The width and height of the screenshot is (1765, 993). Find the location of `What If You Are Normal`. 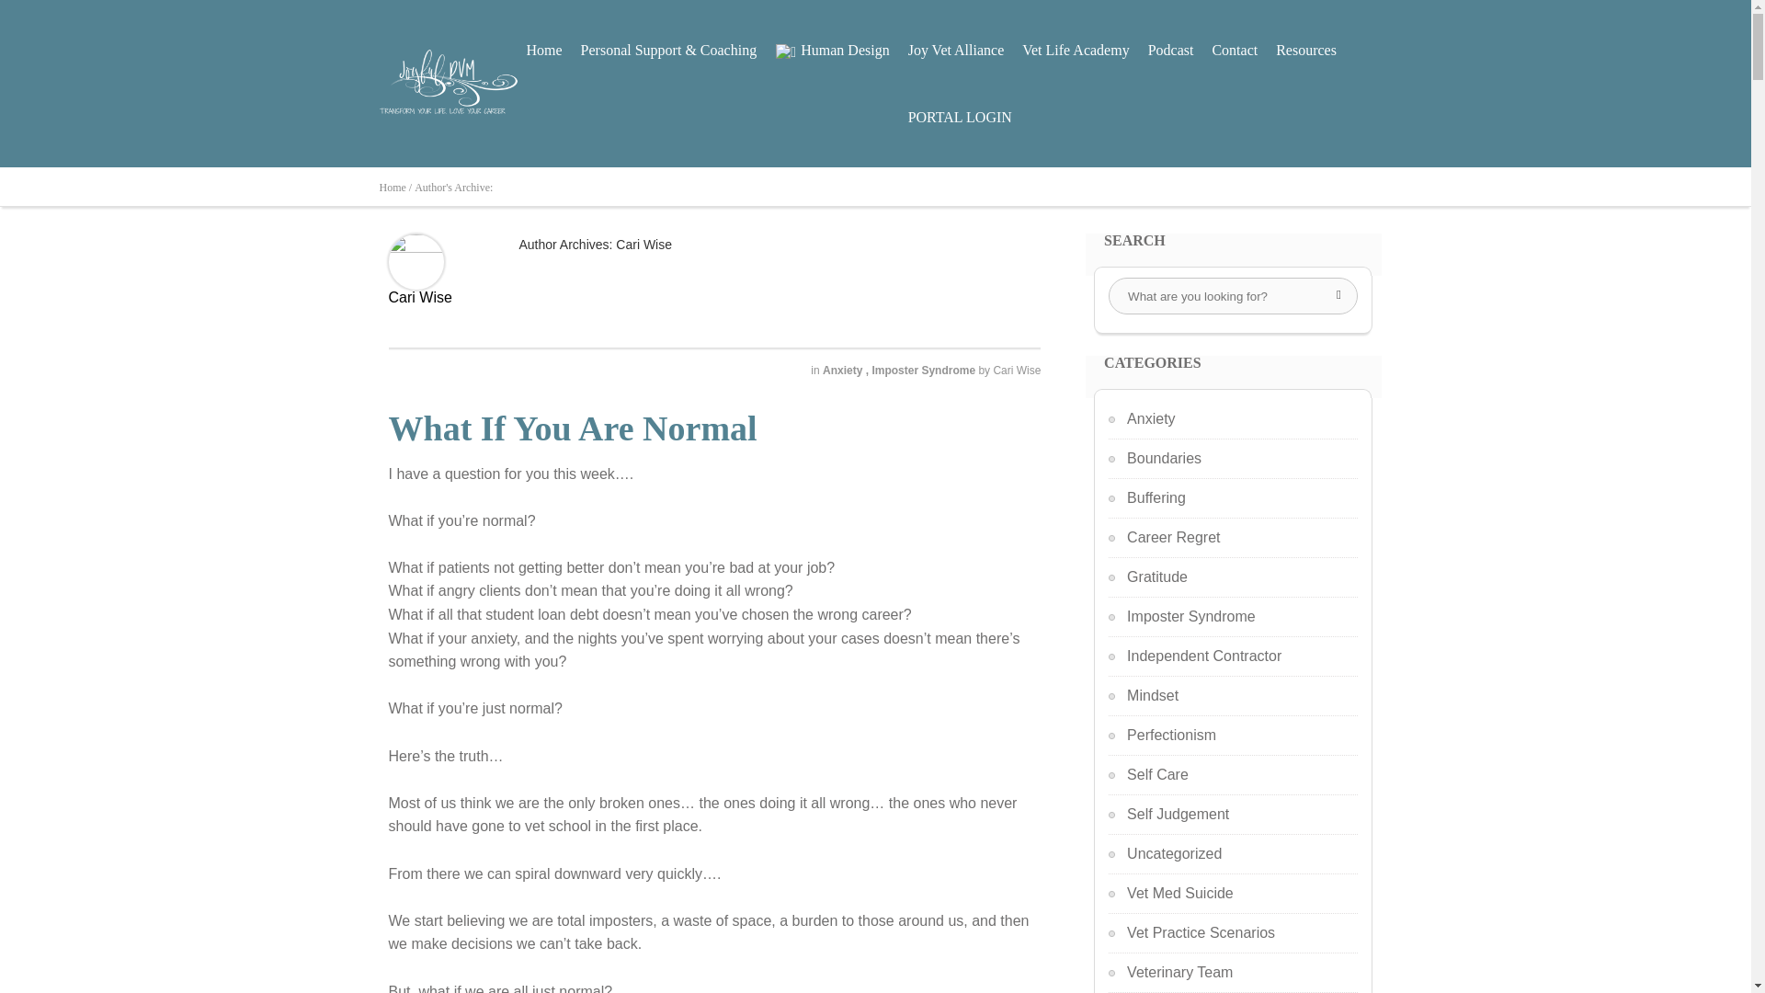

What If You Are Normal is located at coordinates (572, 428).